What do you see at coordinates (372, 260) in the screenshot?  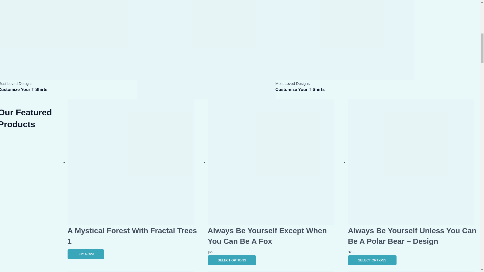 I see `SELECT OPTIONS` at bounding box center [372, 260].